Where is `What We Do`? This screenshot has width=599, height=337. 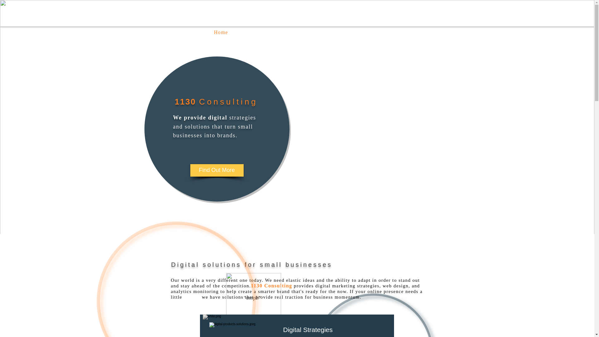 What We Do is located at coordinates (270, 32).